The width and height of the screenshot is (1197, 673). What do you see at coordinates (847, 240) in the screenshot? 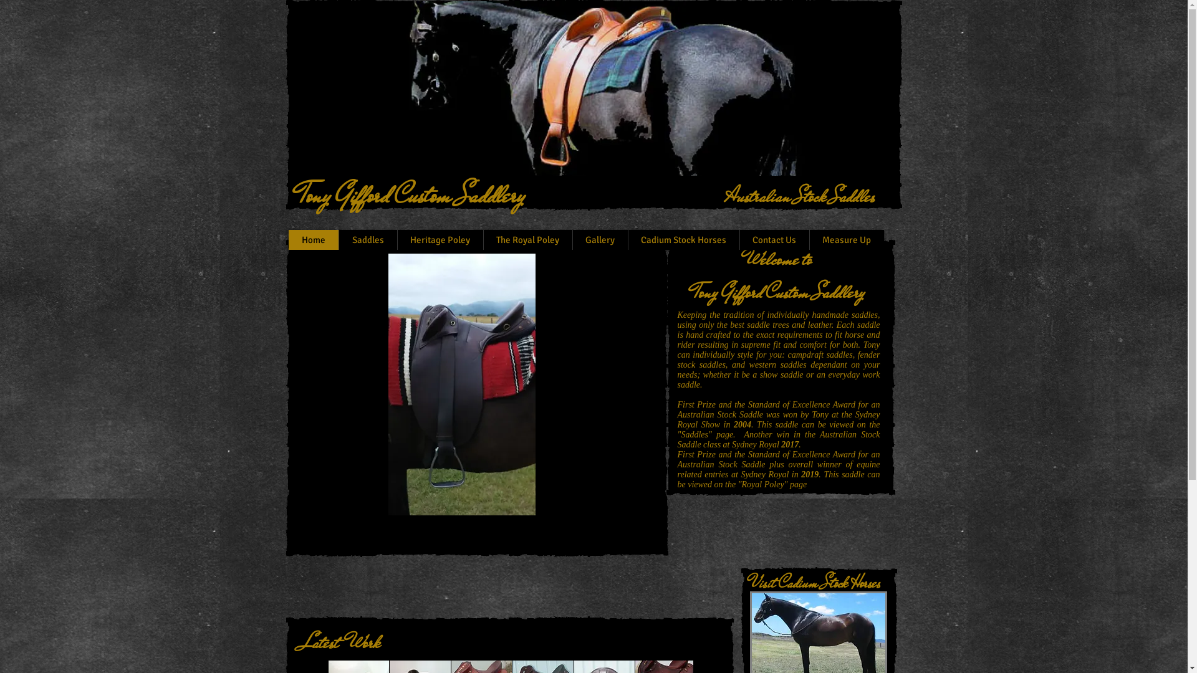
I see `Measure Up` at bounding box center [847, 240].